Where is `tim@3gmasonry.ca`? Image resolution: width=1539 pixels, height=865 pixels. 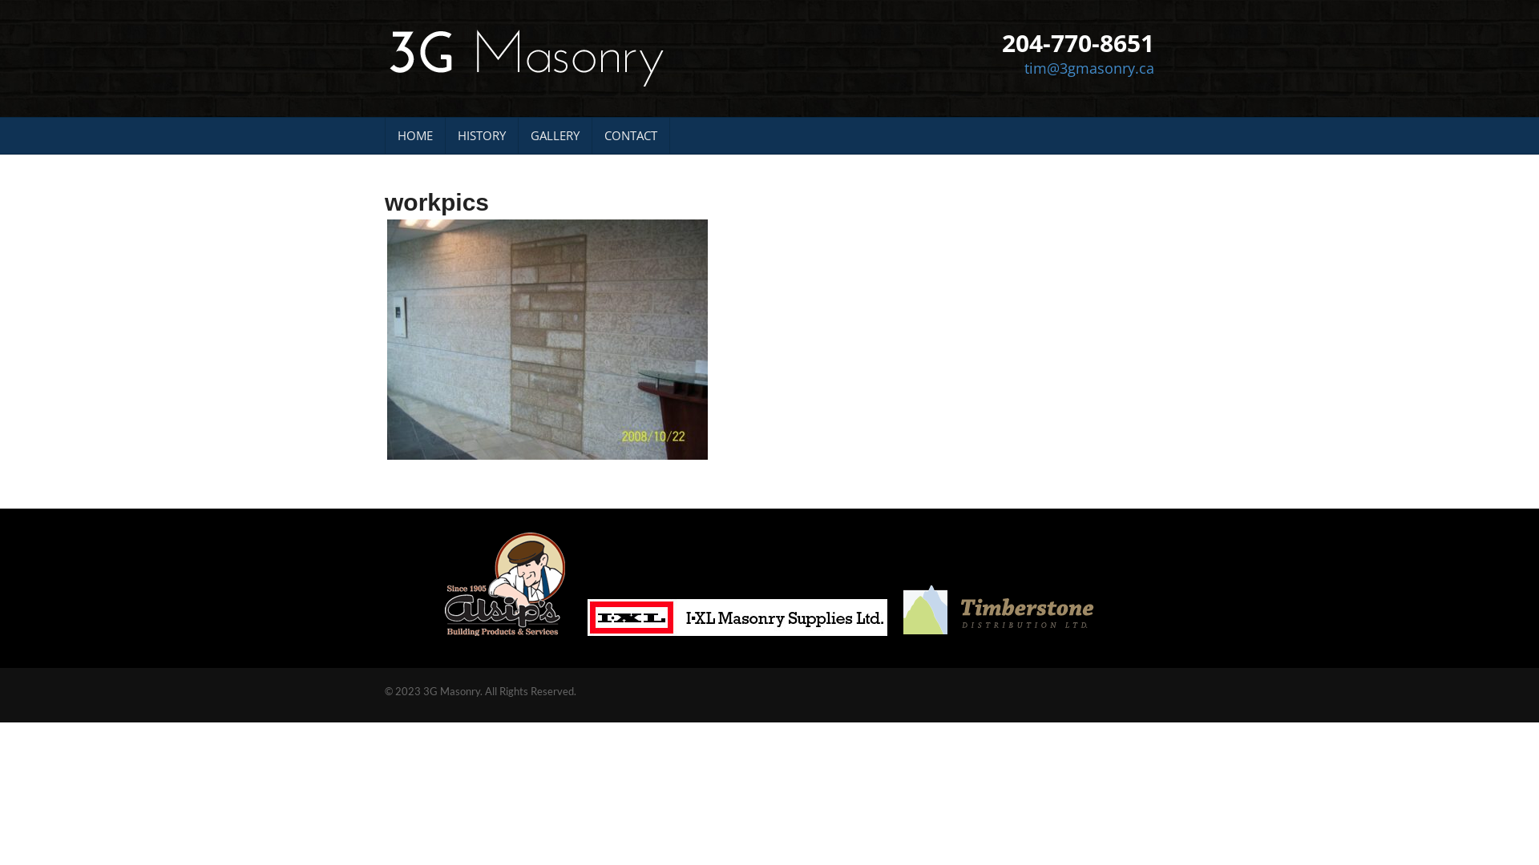 tim@3gmasonry.ca is located at coordinates (1089, 68).